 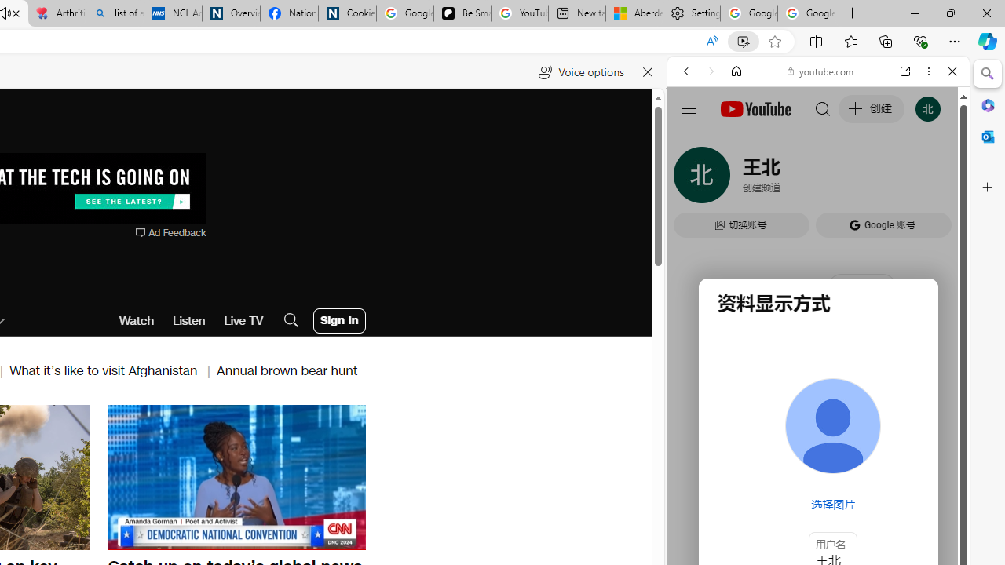 I want to click on Captions Unavailable, so click(x=275, y=537).